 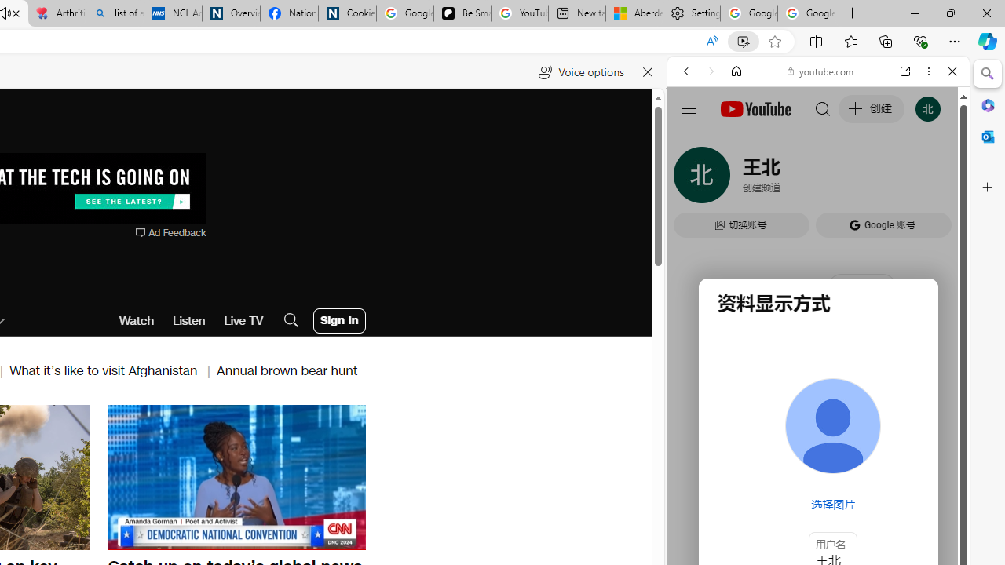 I want to click on Captions Unavailable, so click(x=275, y=537).